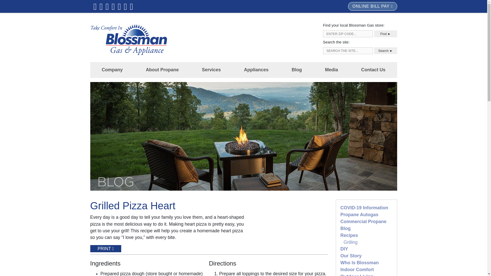 Image resolution: width=491 pixels, height=276 pixels. What do you see at coordinates (256, 70) in the screenshot?
I see `Appliances` at bounding box center [256, 70].